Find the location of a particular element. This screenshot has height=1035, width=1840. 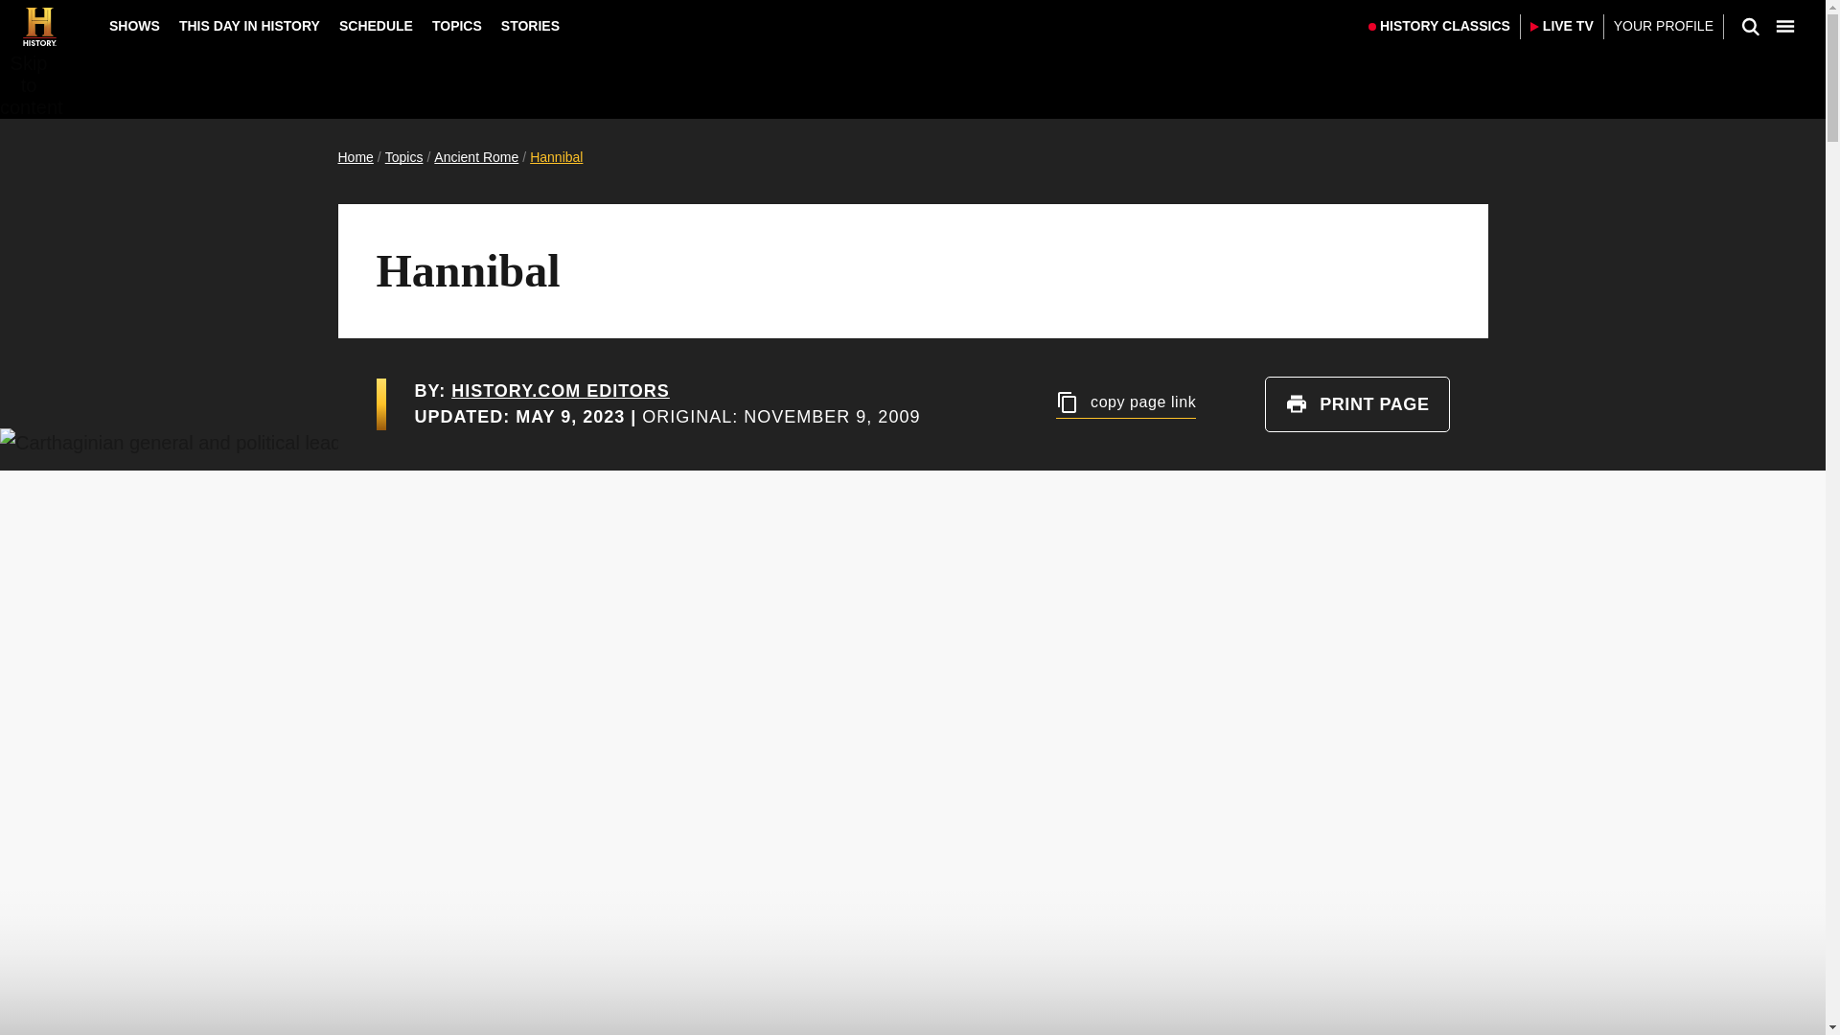

TOPICS is located at coordinates (456, 26).